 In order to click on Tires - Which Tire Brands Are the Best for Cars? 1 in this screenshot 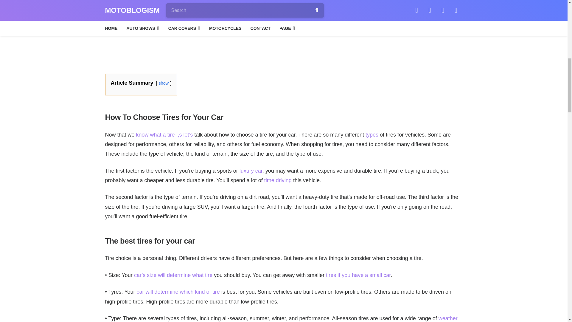, I will do `click(284, 32)`.